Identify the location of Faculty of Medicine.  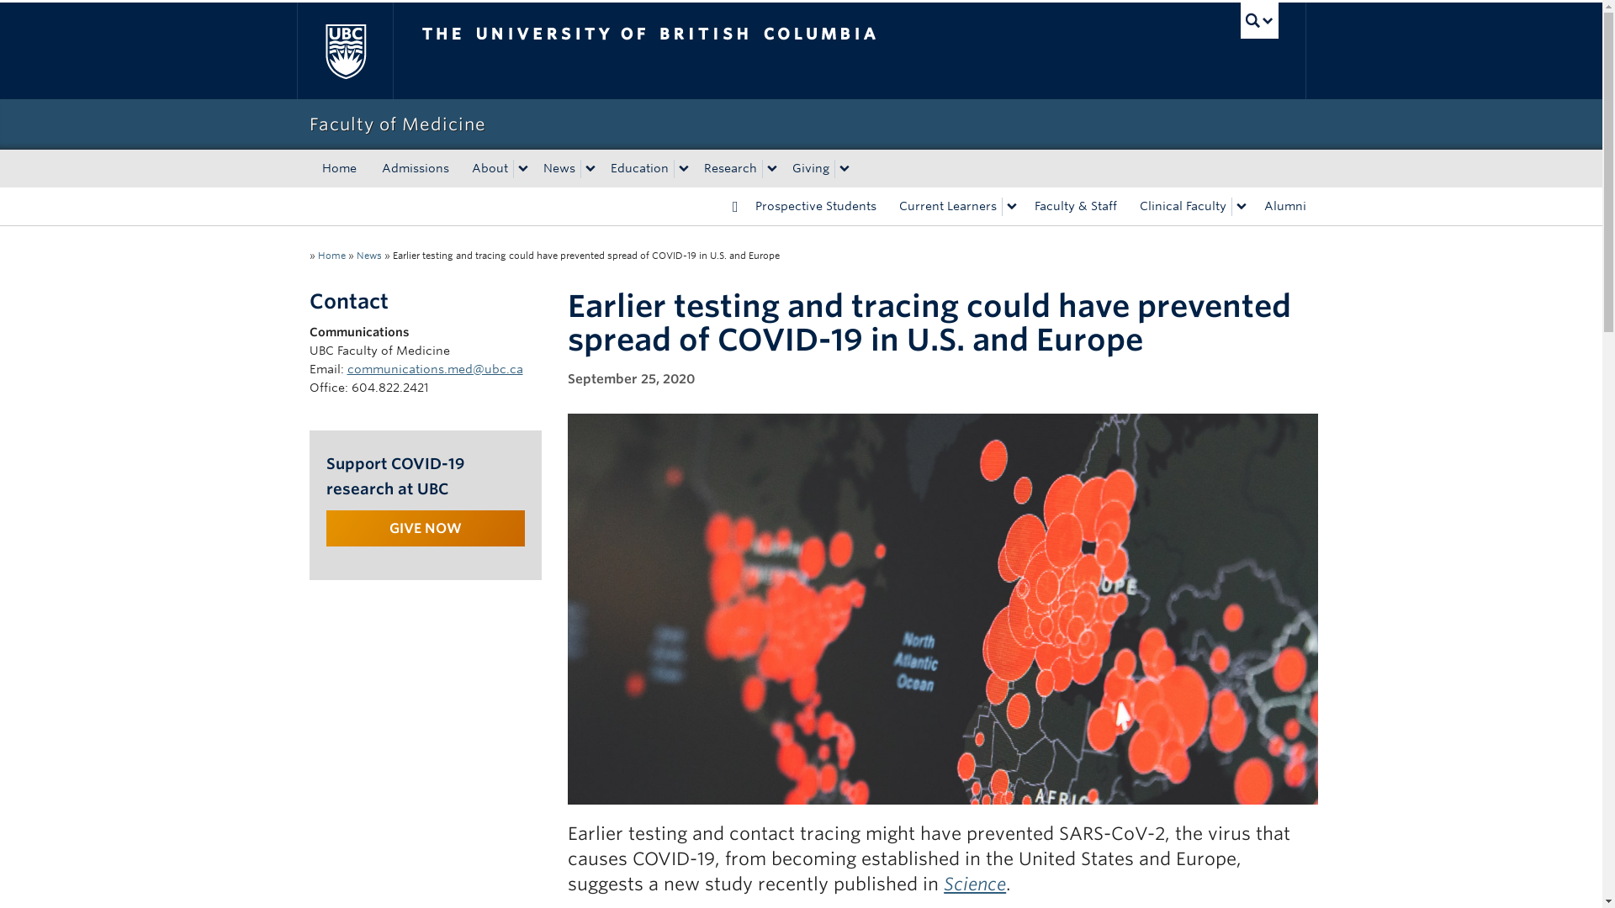
(801, 124).